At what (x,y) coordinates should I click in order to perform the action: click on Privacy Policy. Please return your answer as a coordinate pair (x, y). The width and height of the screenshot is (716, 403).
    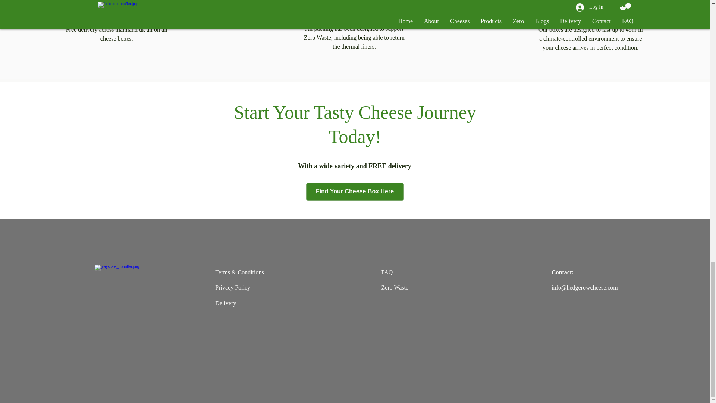
    Looking at the image, I should click on (233, 287).